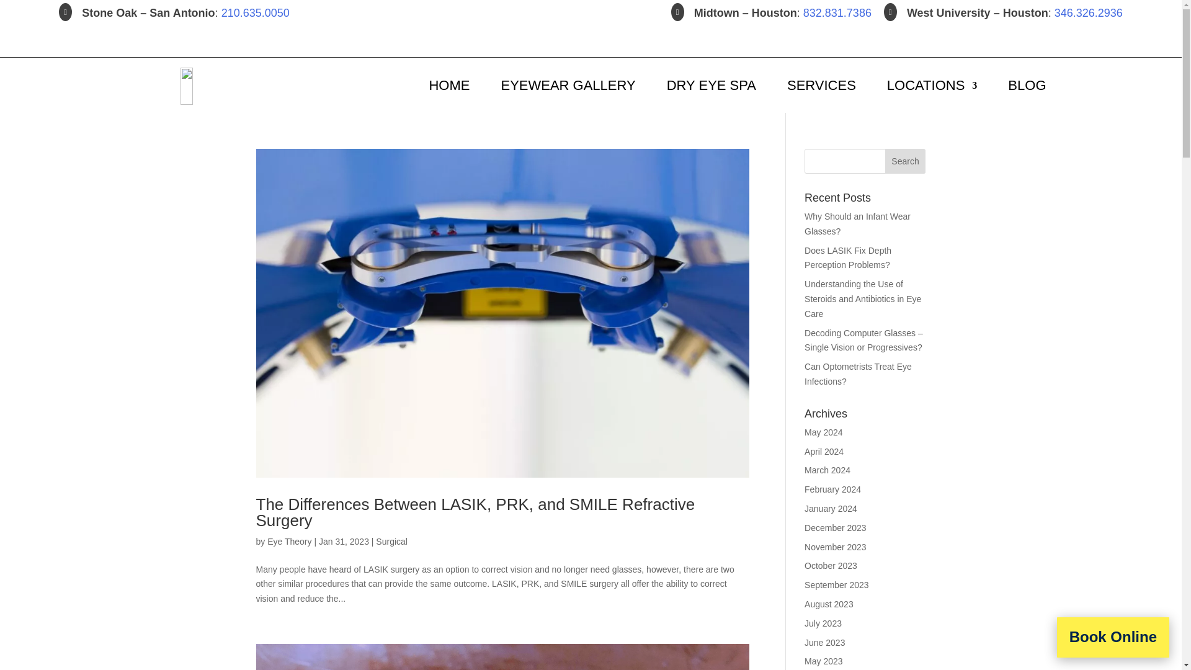 This screenshot has height=670, width=1191. I want to click on SERVICES, so click(821, 86).